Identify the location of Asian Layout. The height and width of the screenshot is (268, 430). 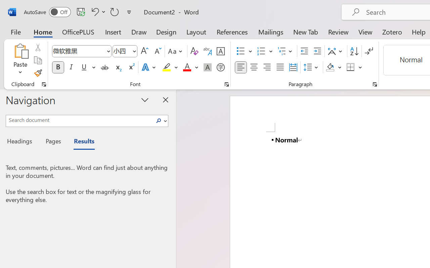
(336, 51).